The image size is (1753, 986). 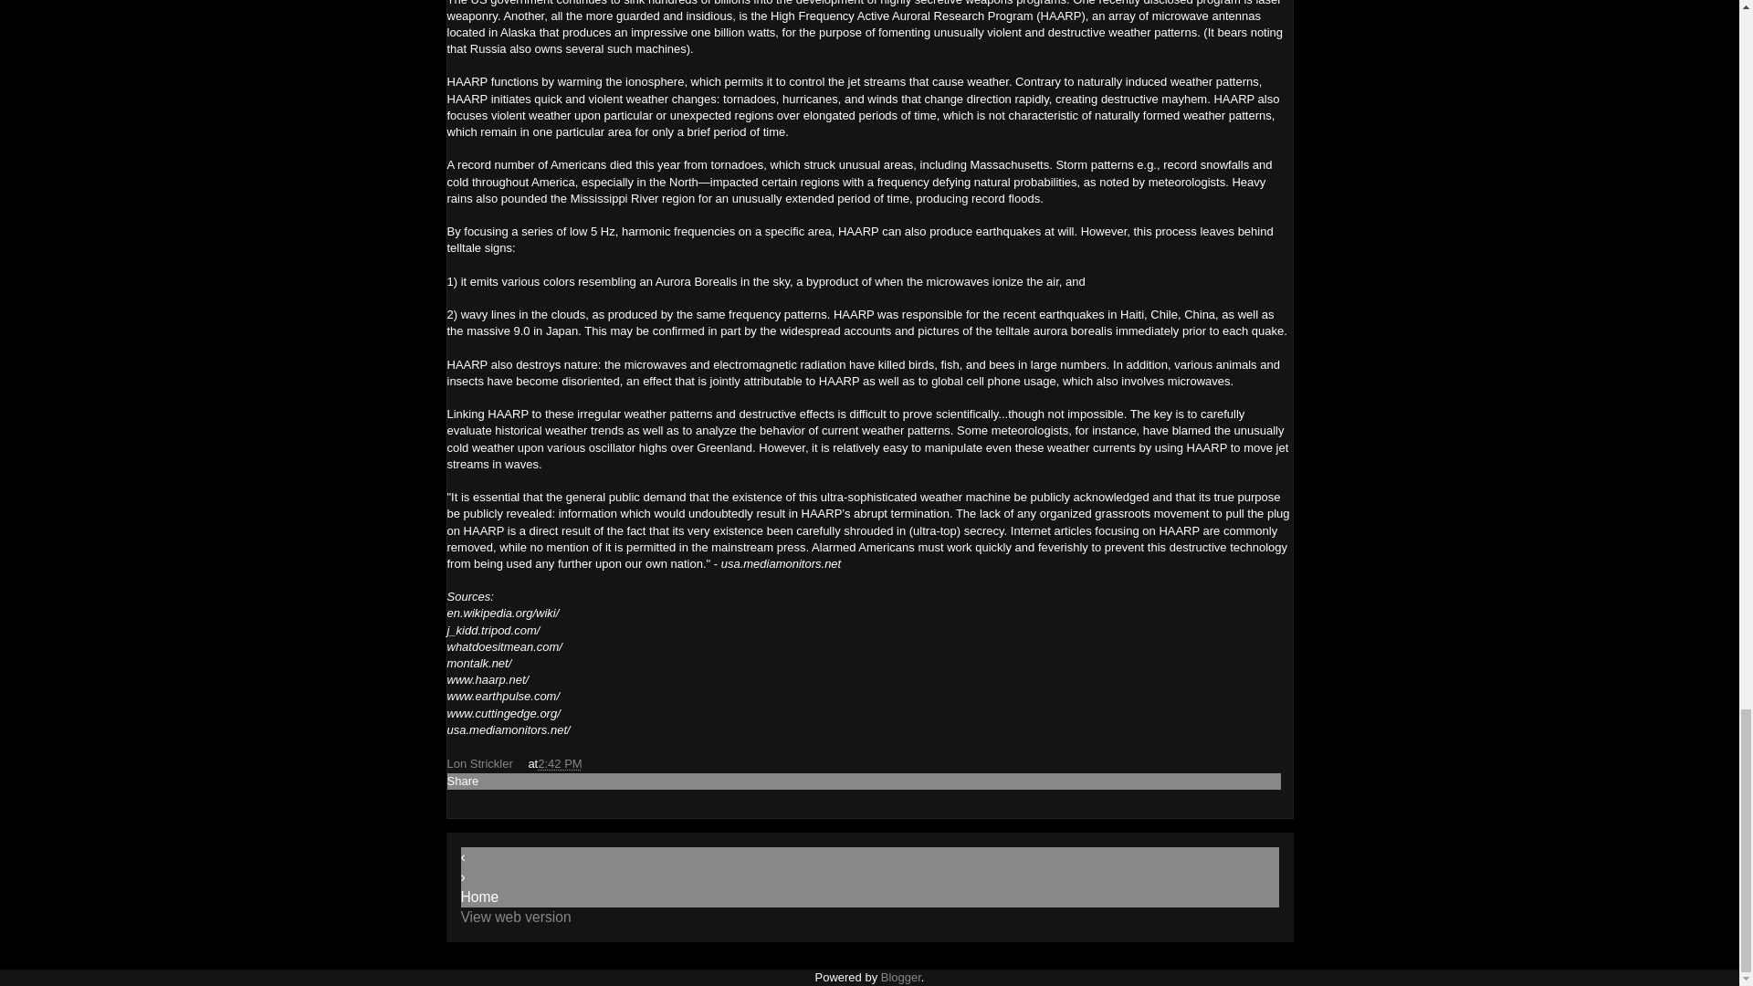 I want to click on Share, so click(x=462, y=780).